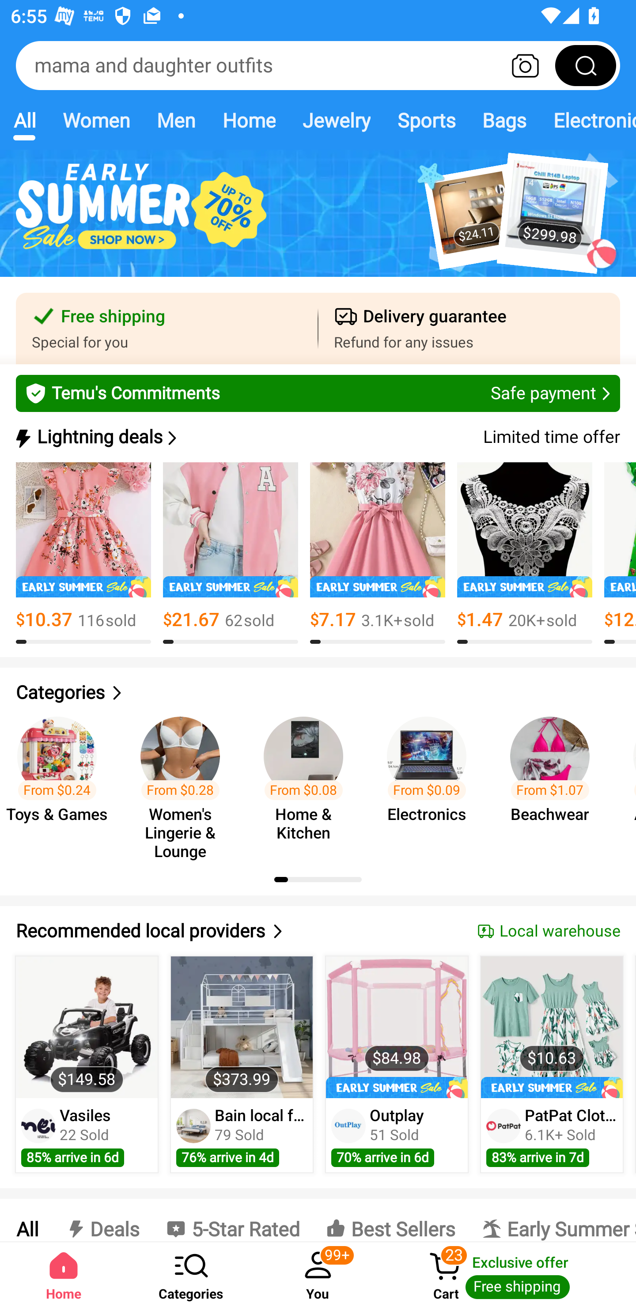  Describe the element at coordinates (525, 553) in the screenshot. I see `$1.47 20K+￼sold 8.0` at that location.